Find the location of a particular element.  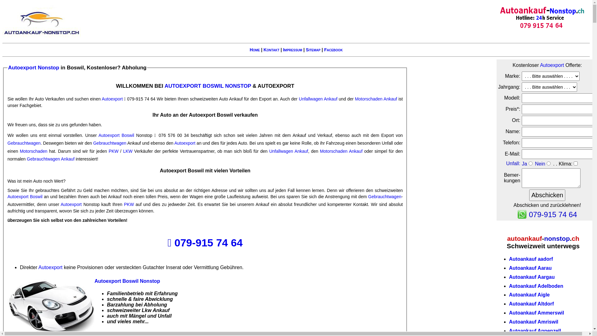

PKW is located at coordinates (113, 151).